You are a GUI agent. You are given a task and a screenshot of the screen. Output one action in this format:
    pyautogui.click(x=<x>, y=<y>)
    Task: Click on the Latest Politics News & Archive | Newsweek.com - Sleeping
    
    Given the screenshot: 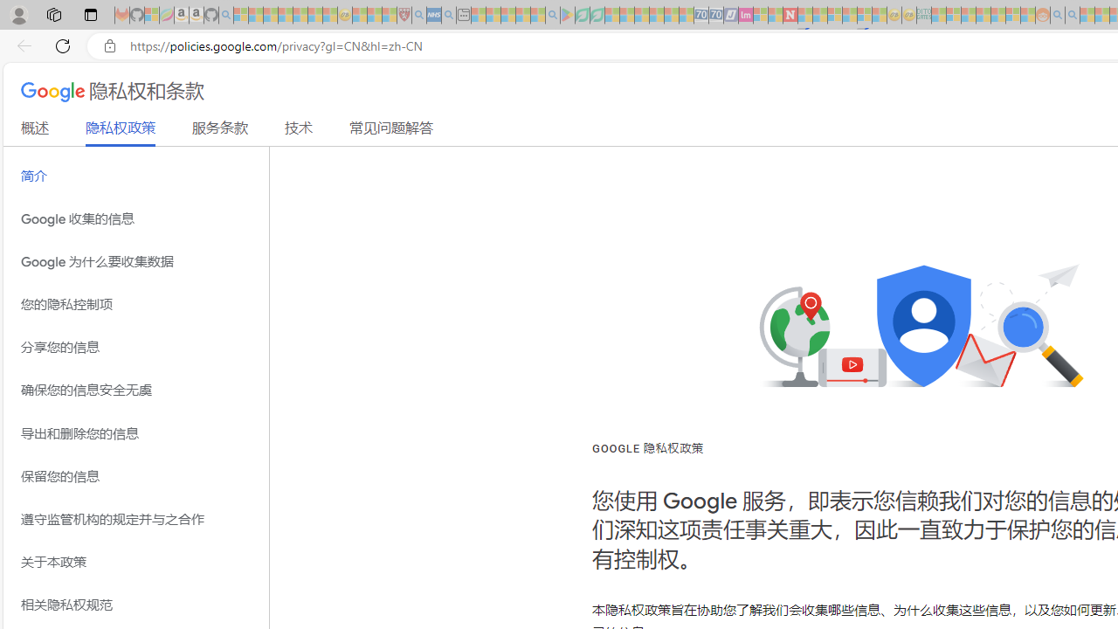 What is the action you would take?
    pyautogui.click(x=790, y=16)
    